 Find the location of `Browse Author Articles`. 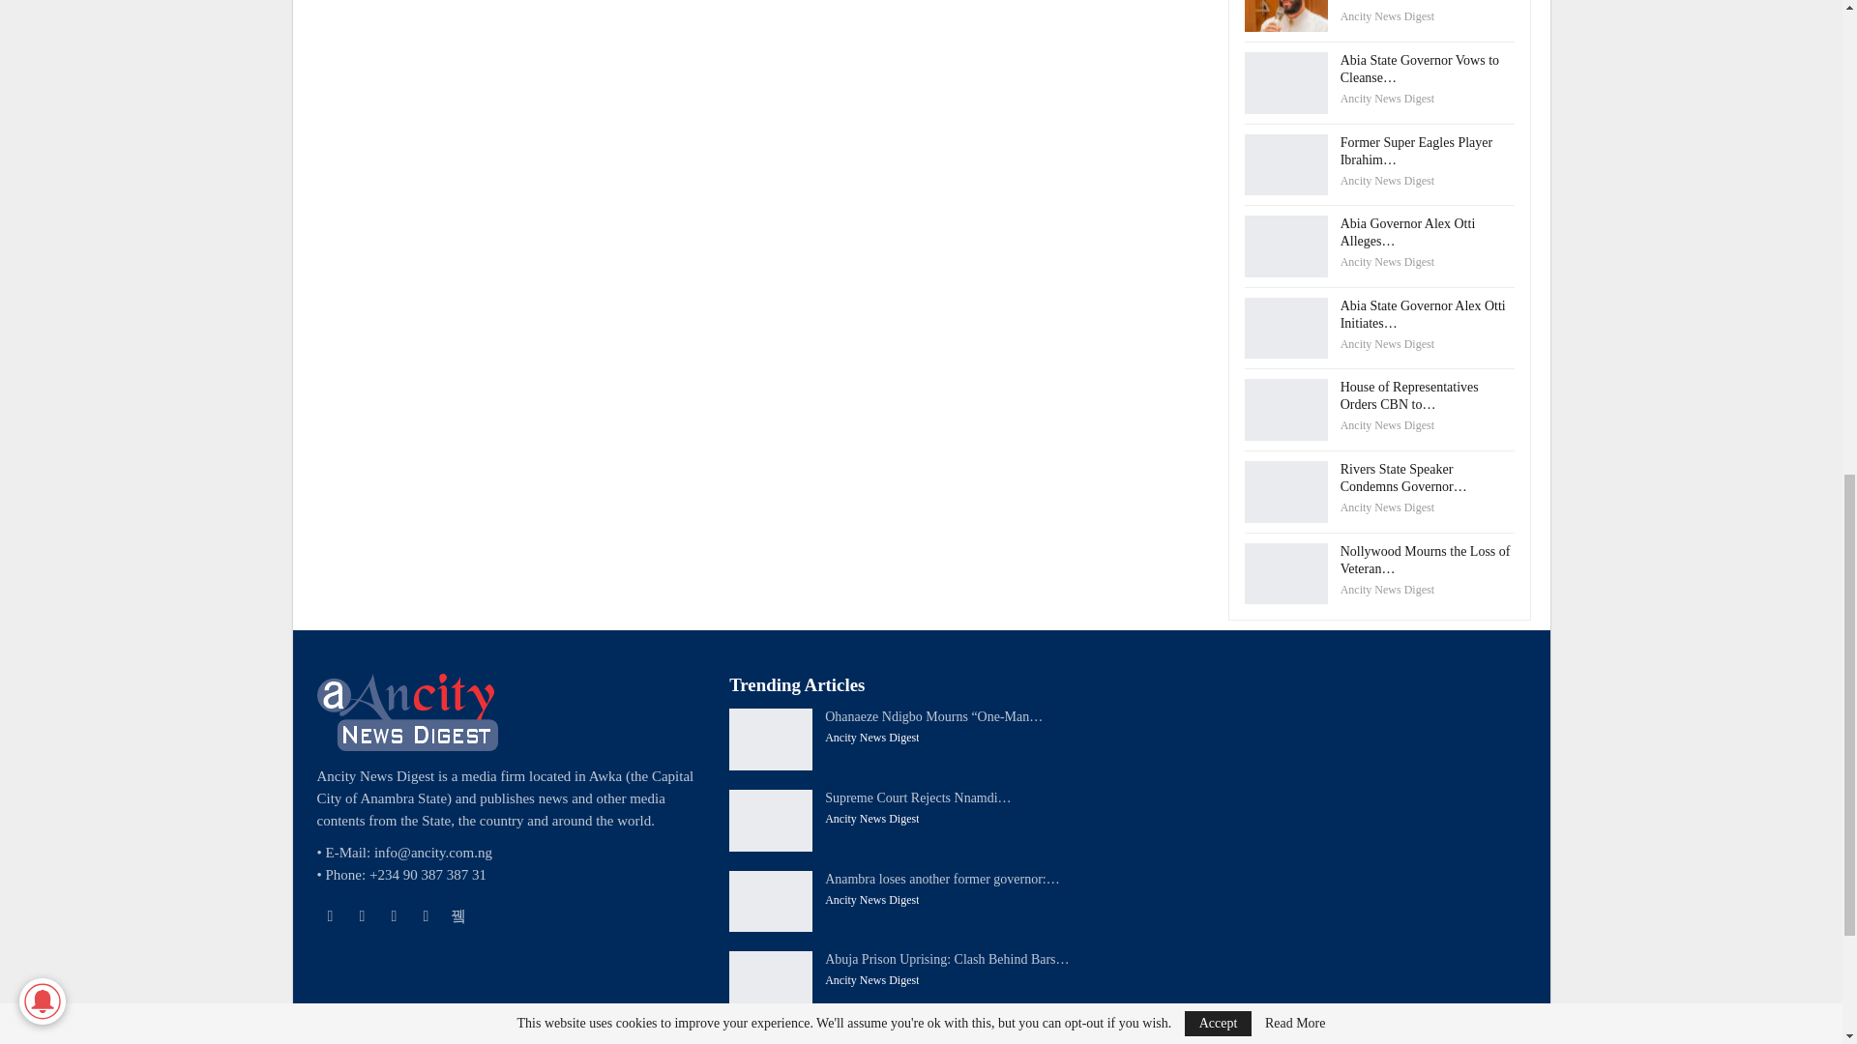

Browse Author Articles is located at coordinates (1387, 15).